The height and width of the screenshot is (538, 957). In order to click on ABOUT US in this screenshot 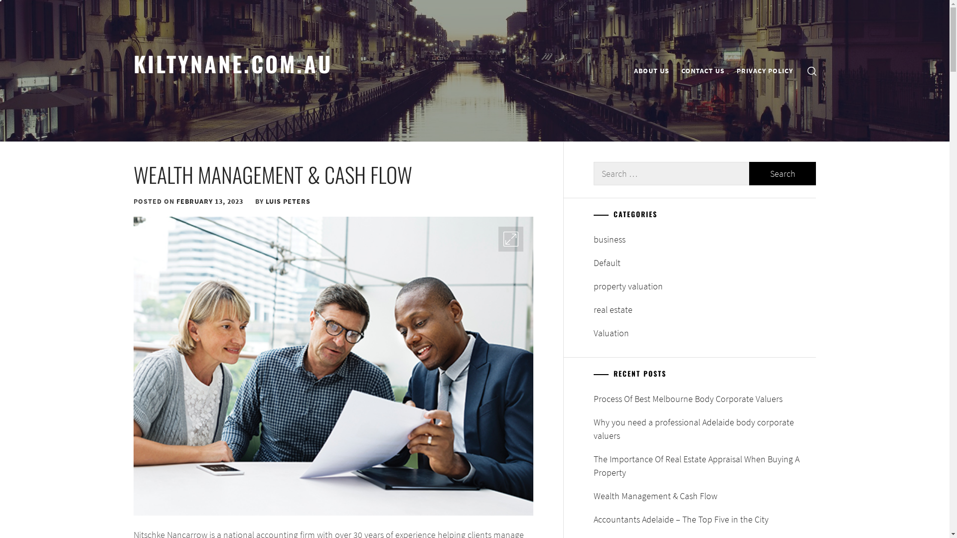, I will do `click(652, 71)`.